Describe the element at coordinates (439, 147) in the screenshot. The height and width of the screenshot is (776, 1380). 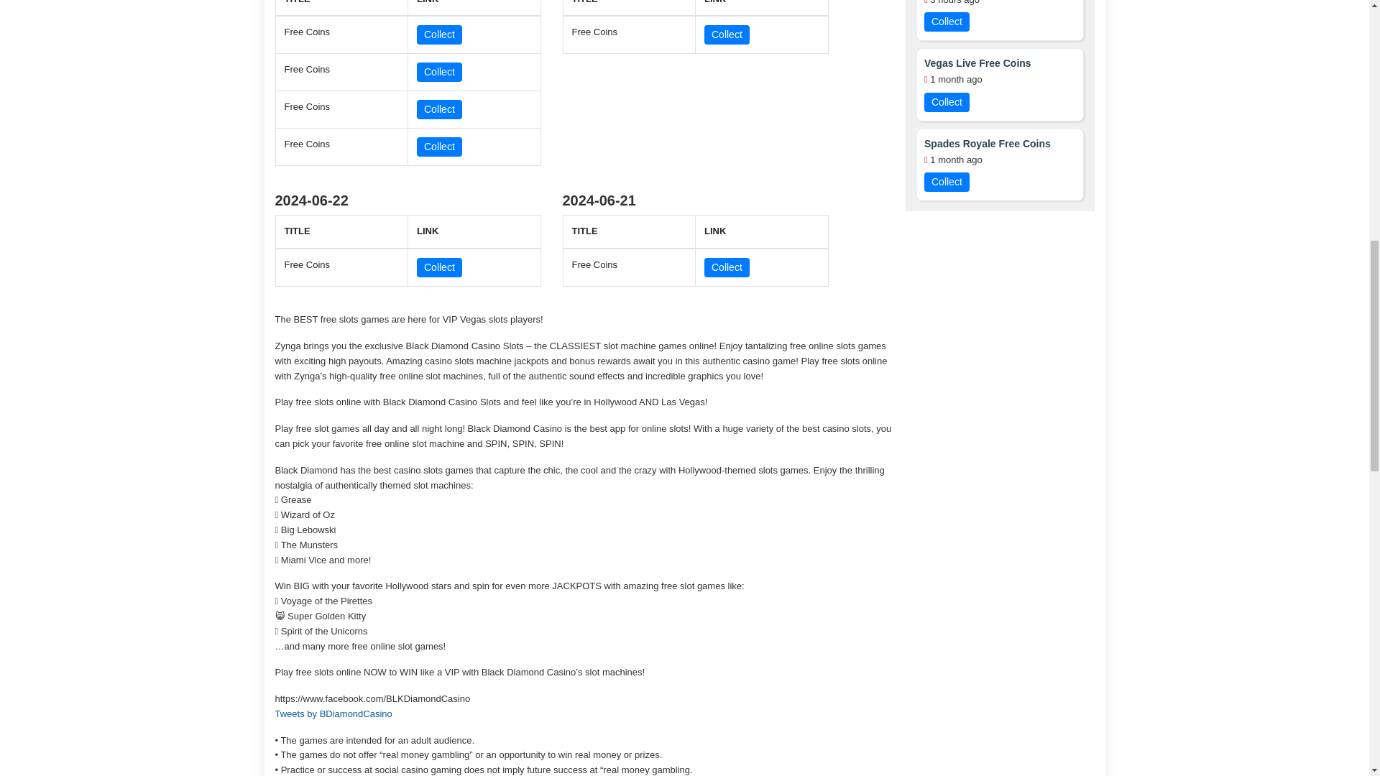
I see `Collect` at that location.